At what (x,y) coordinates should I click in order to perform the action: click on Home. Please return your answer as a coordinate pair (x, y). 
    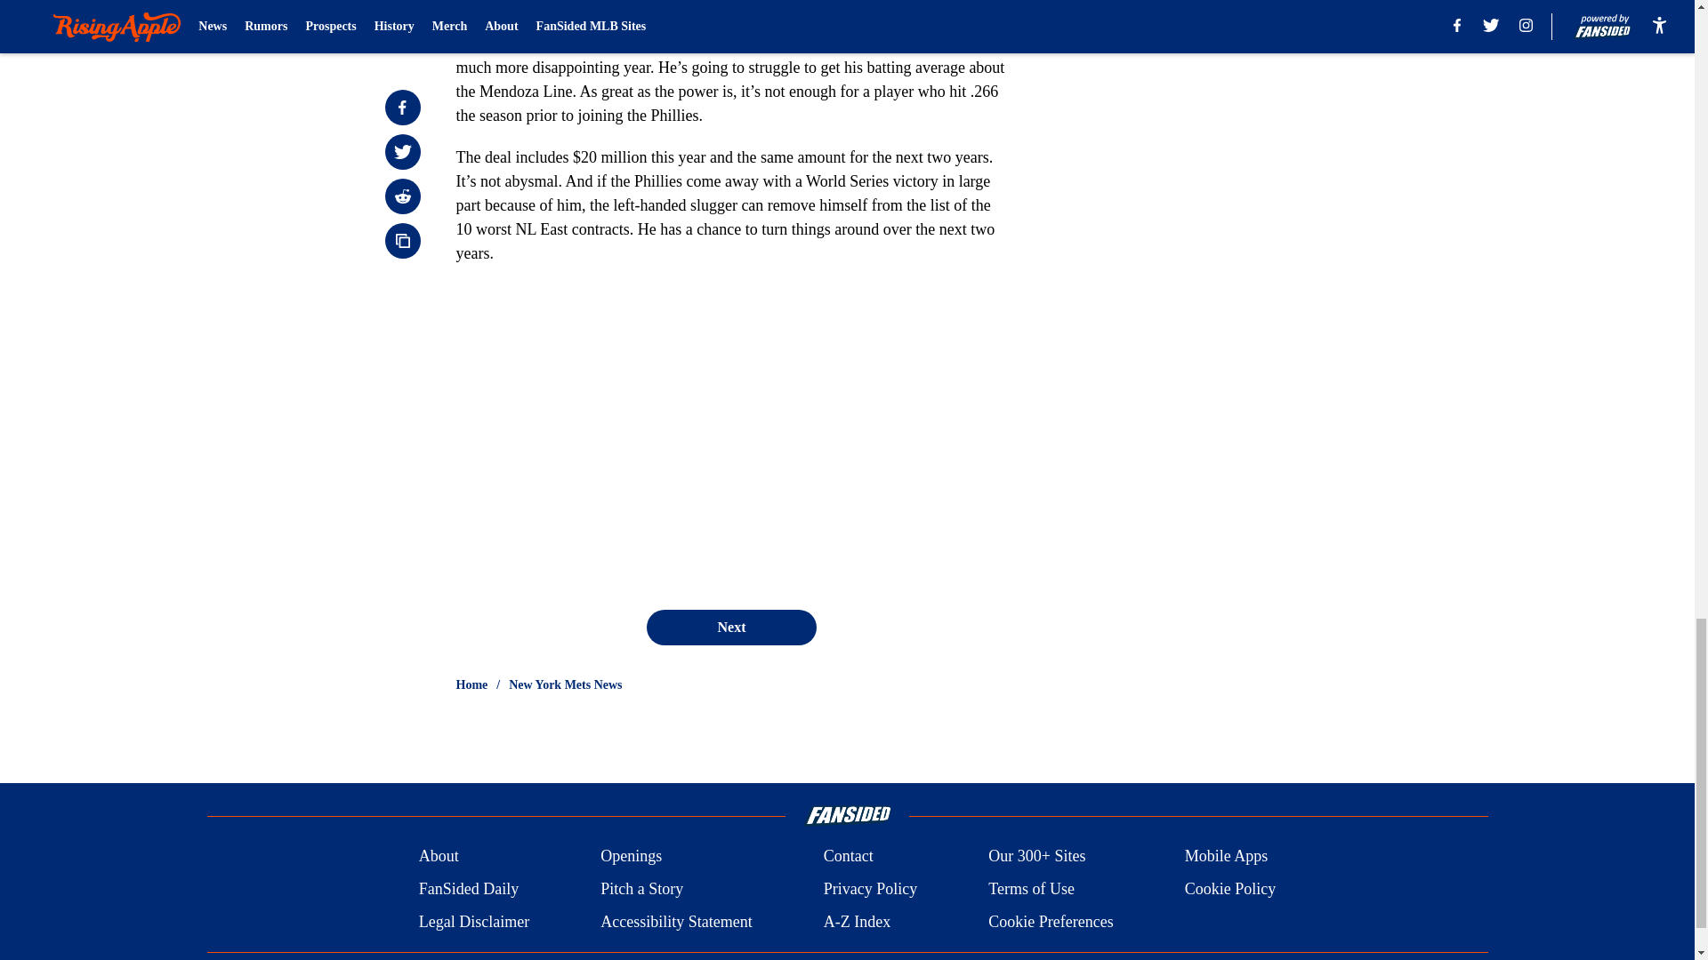
    Looking at the image, I should click on (471, 684).